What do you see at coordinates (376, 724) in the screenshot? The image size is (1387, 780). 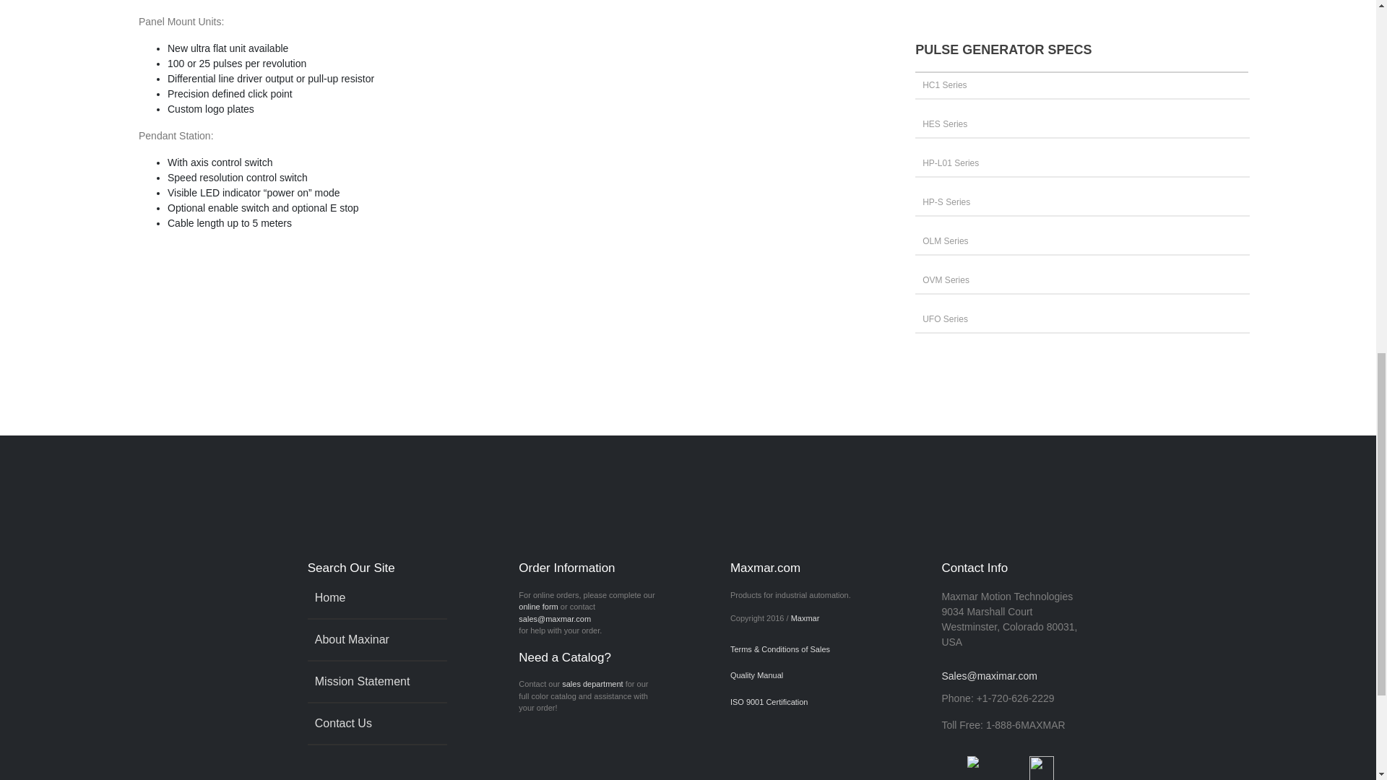 I see `Contact Us` at bounding box center [376, 724].